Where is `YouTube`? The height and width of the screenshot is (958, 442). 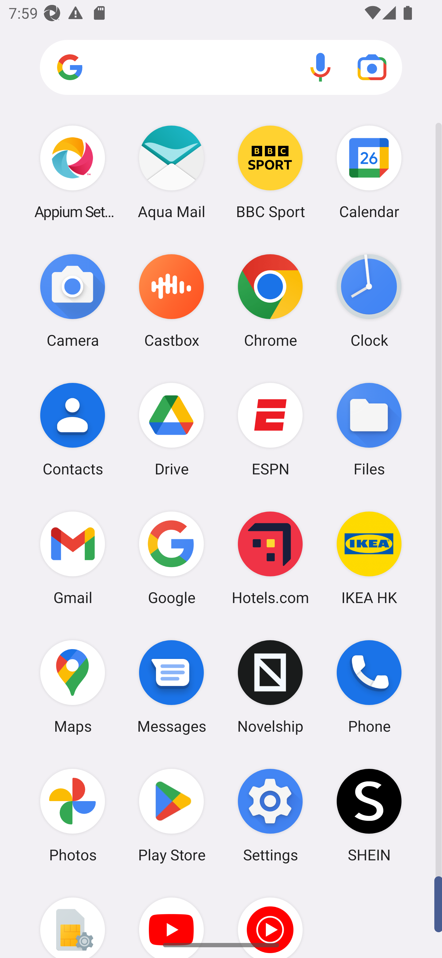 YouTube is located at coordinates (171, 919).